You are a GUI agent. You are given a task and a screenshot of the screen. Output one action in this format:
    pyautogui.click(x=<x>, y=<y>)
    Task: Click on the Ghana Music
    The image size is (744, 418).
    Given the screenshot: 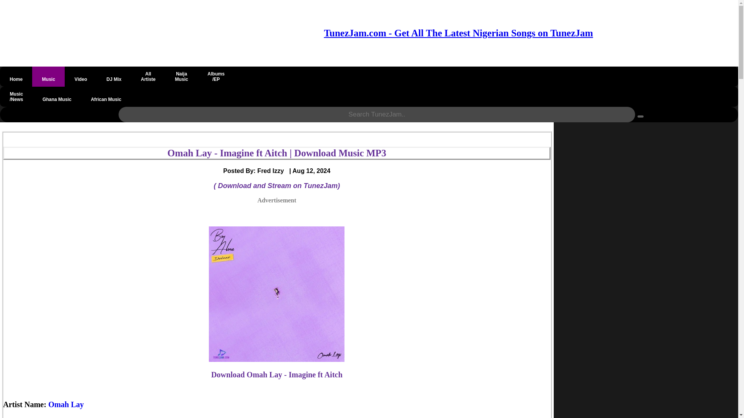 What is the action you would take?
    pyautogui.click(x=57, y=97)
    